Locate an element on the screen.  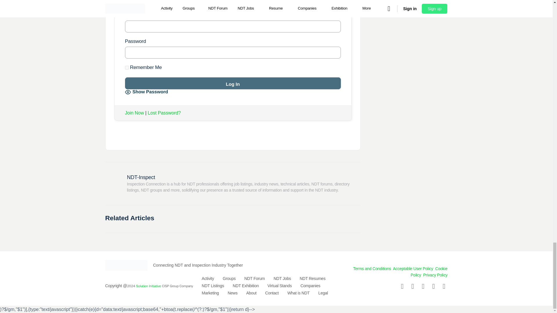
Log In is located at coordinates (233, 83).